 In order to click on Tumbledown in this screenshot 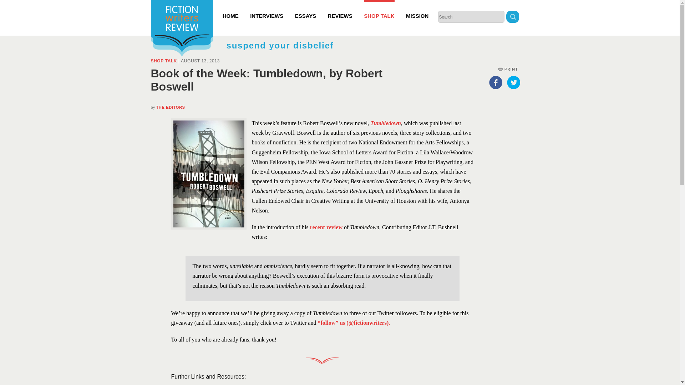, I will do `click(385, 123)`.